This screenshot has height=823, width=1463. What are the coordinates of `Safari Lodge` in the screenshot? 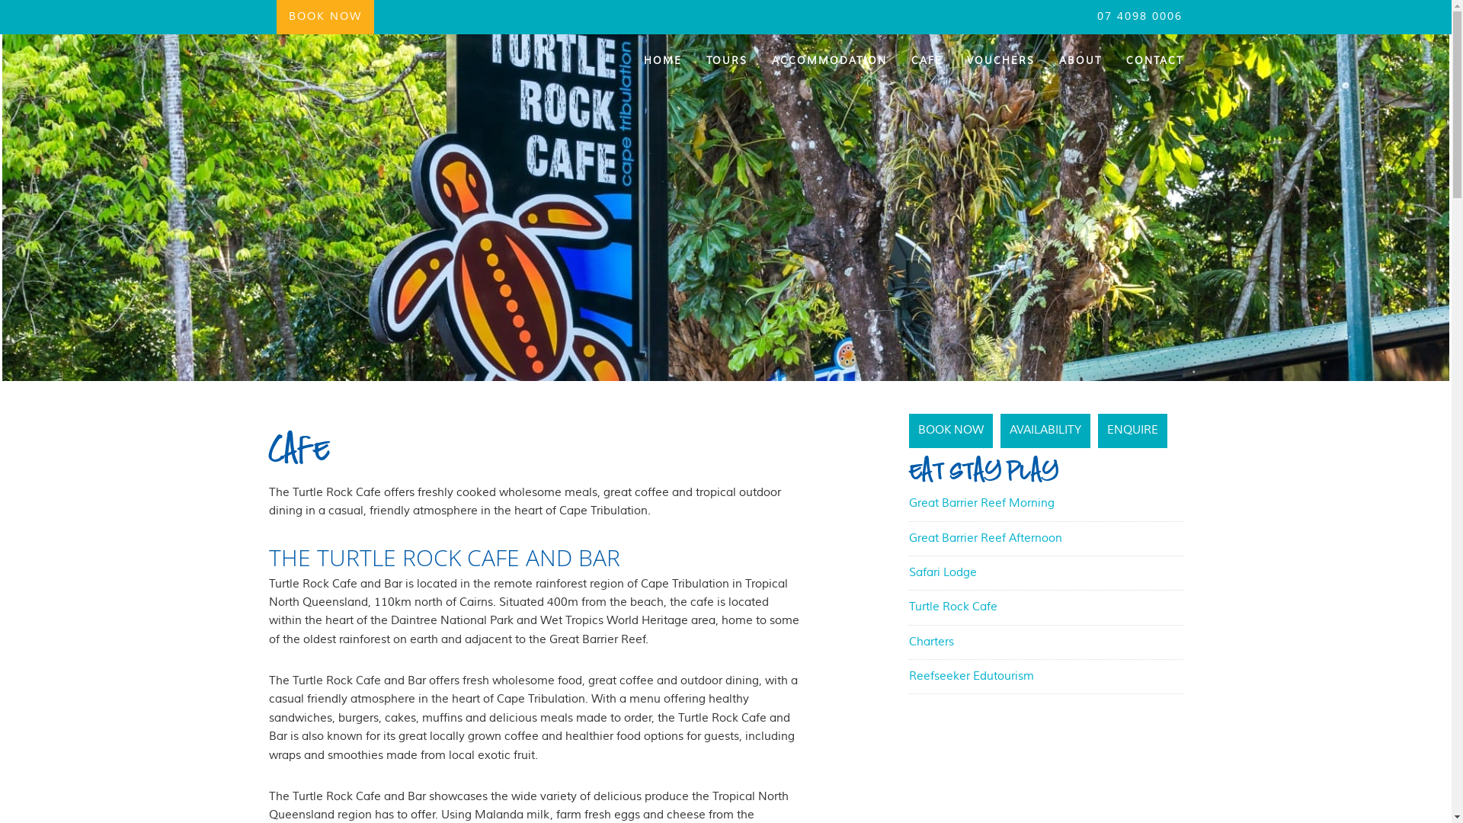 It's located at (942, 573).